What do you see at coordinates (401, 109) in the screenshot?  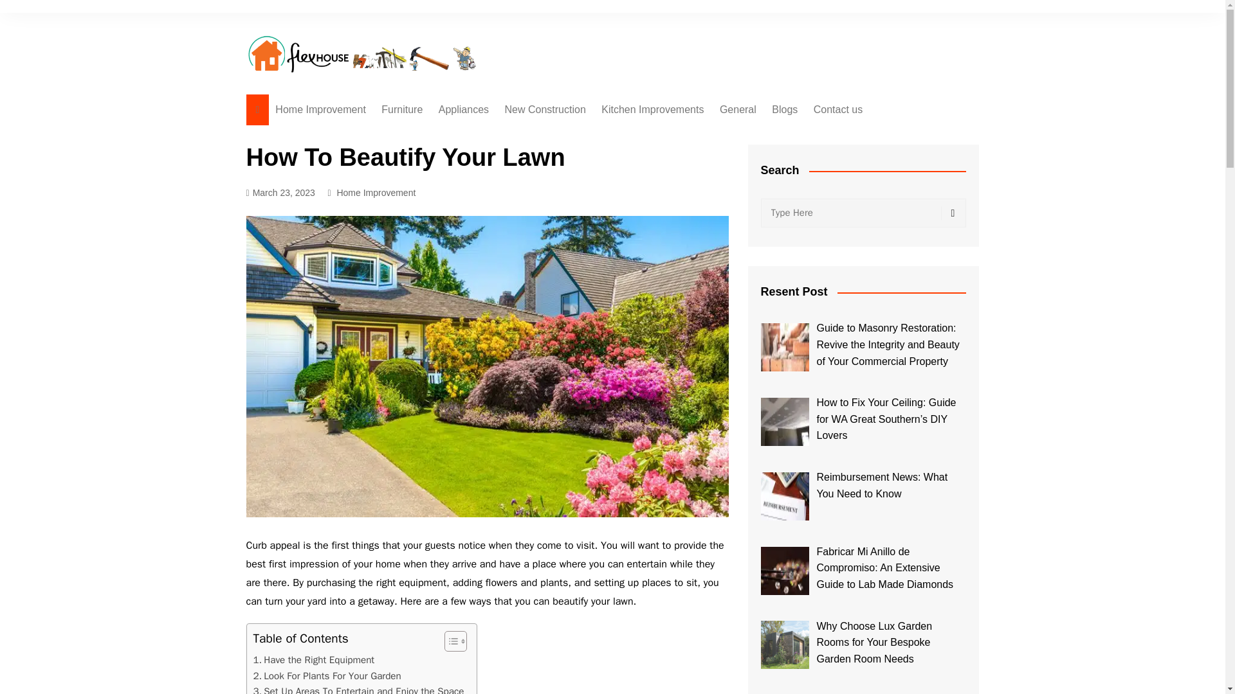 I see `Furniture` at bounding box center [401, 109].